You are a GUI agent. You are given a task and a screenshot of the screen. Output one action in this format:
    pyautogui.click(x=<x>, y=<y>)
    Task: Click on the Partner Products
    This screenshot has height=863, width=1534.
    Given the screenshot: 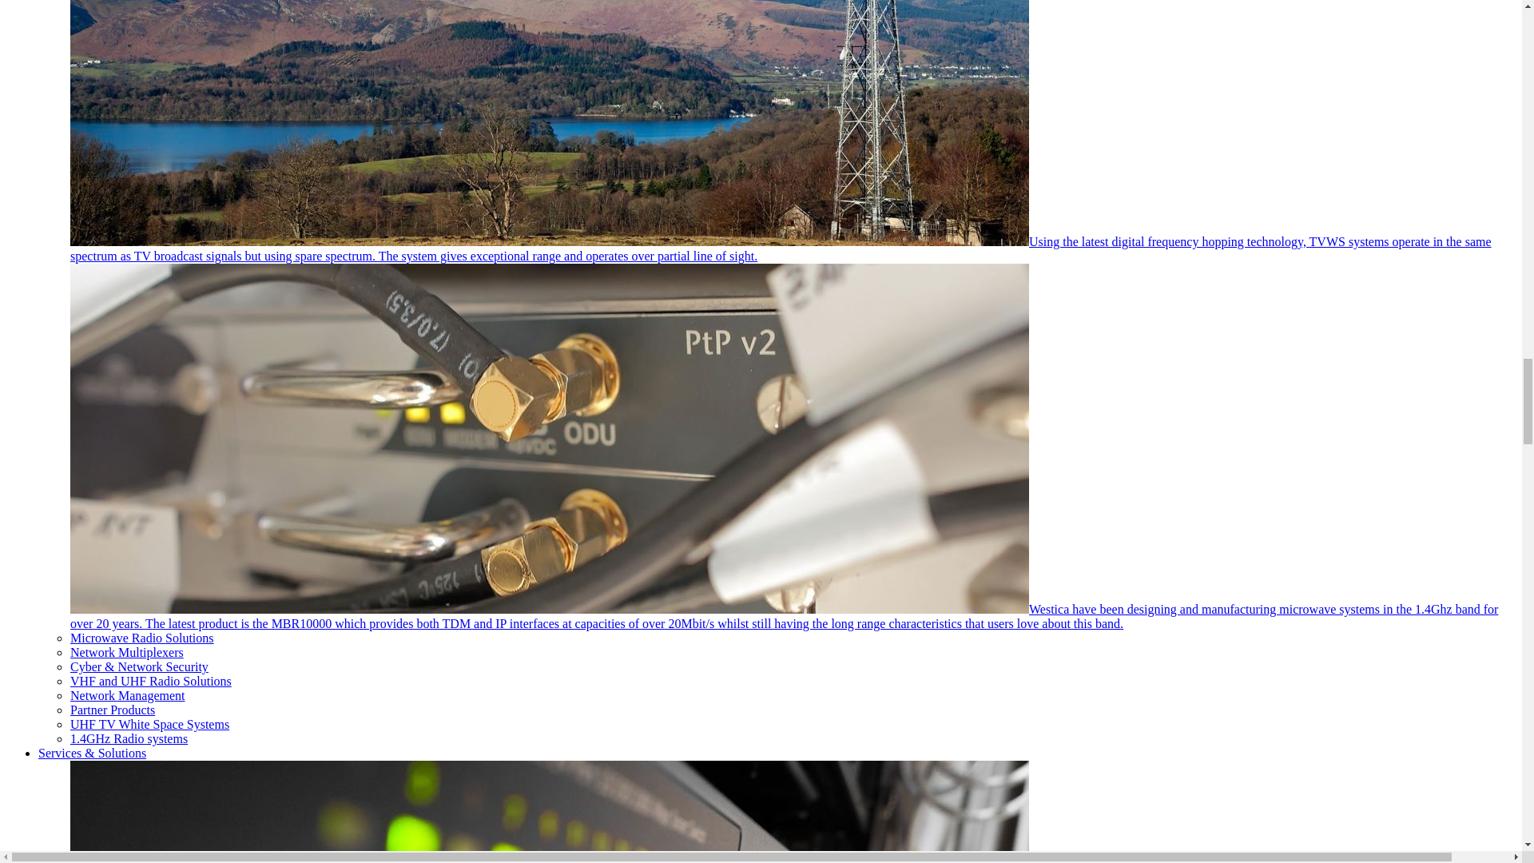 What is the action you would take?
    pyautogui.click(x=112, y=710)
    